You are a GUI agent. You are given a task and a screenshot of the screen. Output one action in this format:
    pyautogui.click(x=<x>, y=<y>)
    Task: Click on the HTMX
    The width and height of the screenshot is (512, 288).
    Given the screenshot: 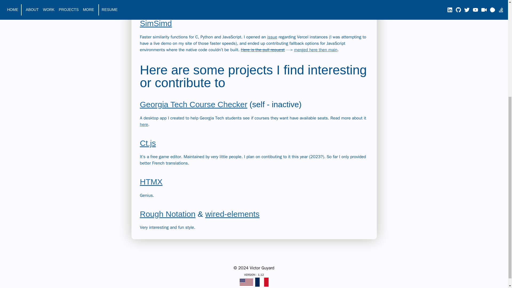 What is the action you would take?
    pyautogui.click(x=151, y=182)
    